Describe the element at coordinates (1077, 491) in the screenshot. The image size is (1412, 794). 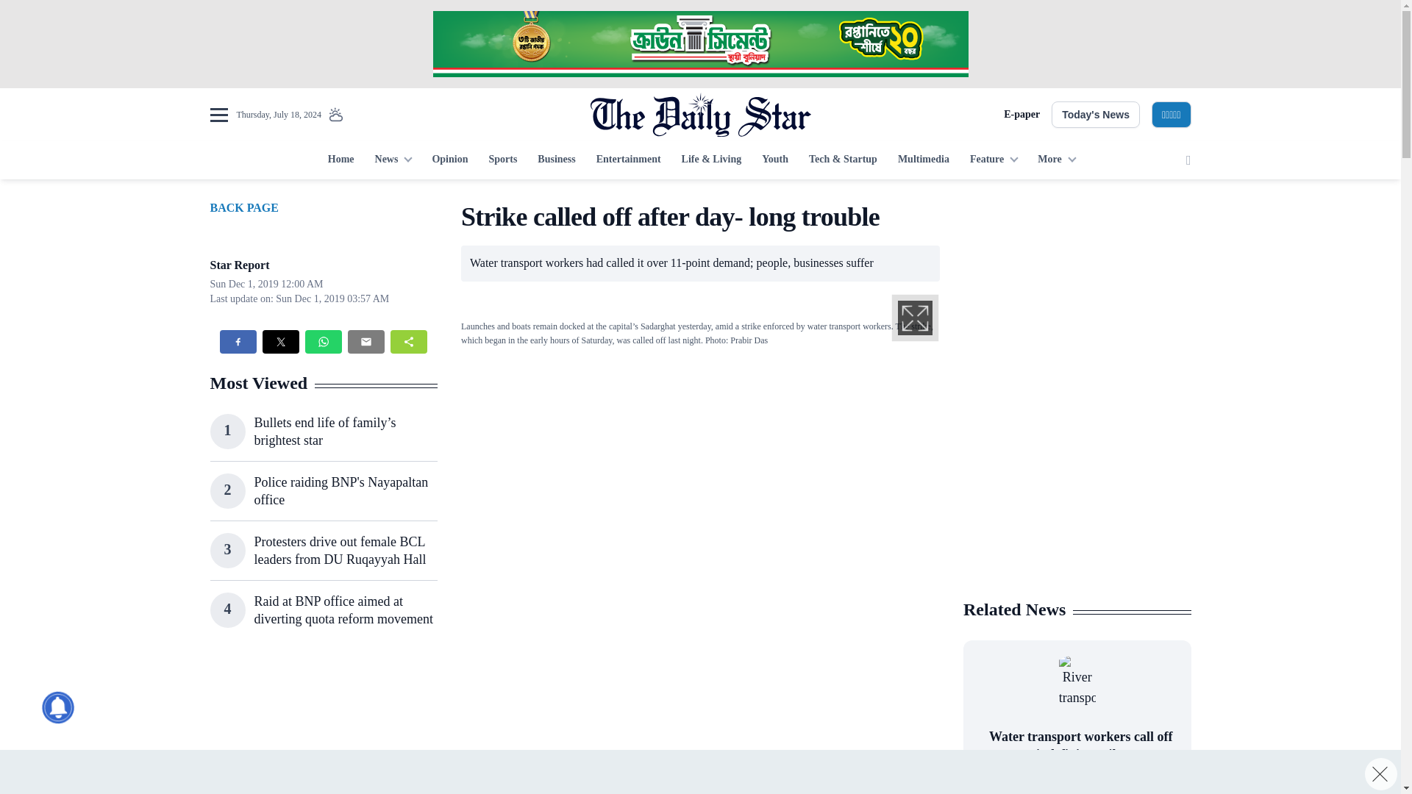
I see `3rd party ad content` at that location.